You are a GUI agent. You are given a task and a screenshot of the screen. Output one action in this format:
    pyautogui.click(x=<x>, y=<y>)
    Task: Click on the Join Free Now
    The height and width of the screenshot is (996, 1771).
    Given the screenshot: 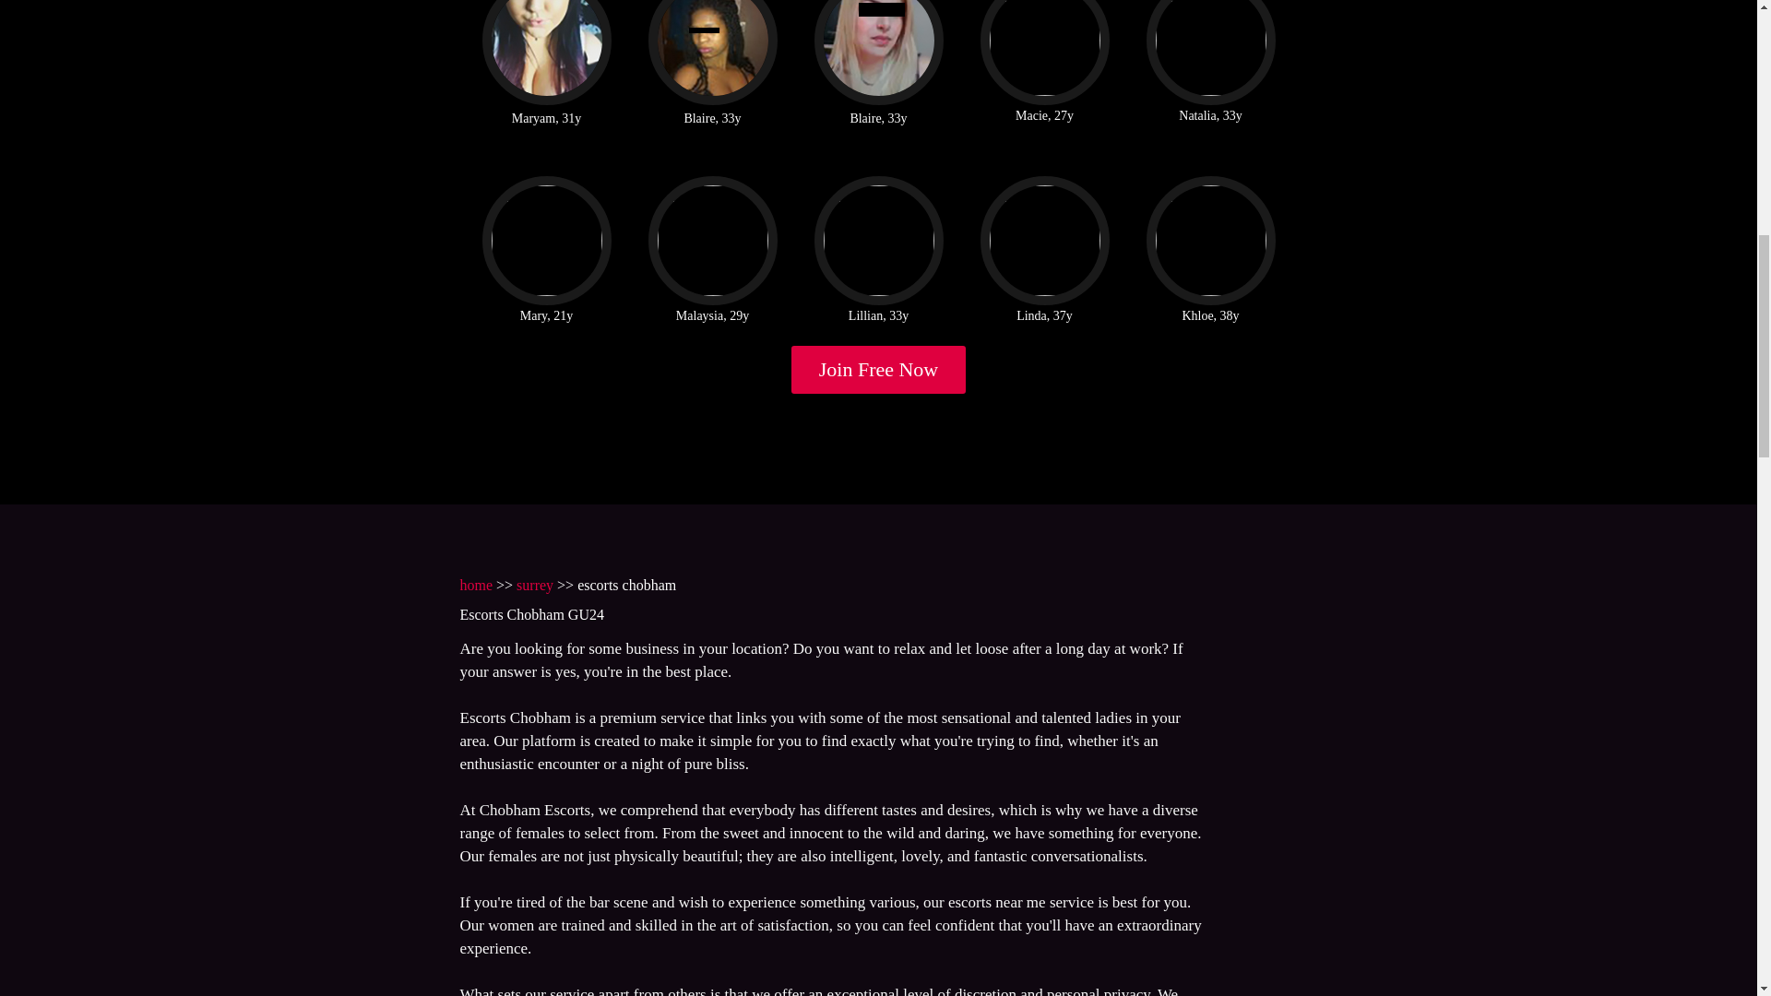 What is the action you would take?
    pyautogui.click(x=879, y=369)
    